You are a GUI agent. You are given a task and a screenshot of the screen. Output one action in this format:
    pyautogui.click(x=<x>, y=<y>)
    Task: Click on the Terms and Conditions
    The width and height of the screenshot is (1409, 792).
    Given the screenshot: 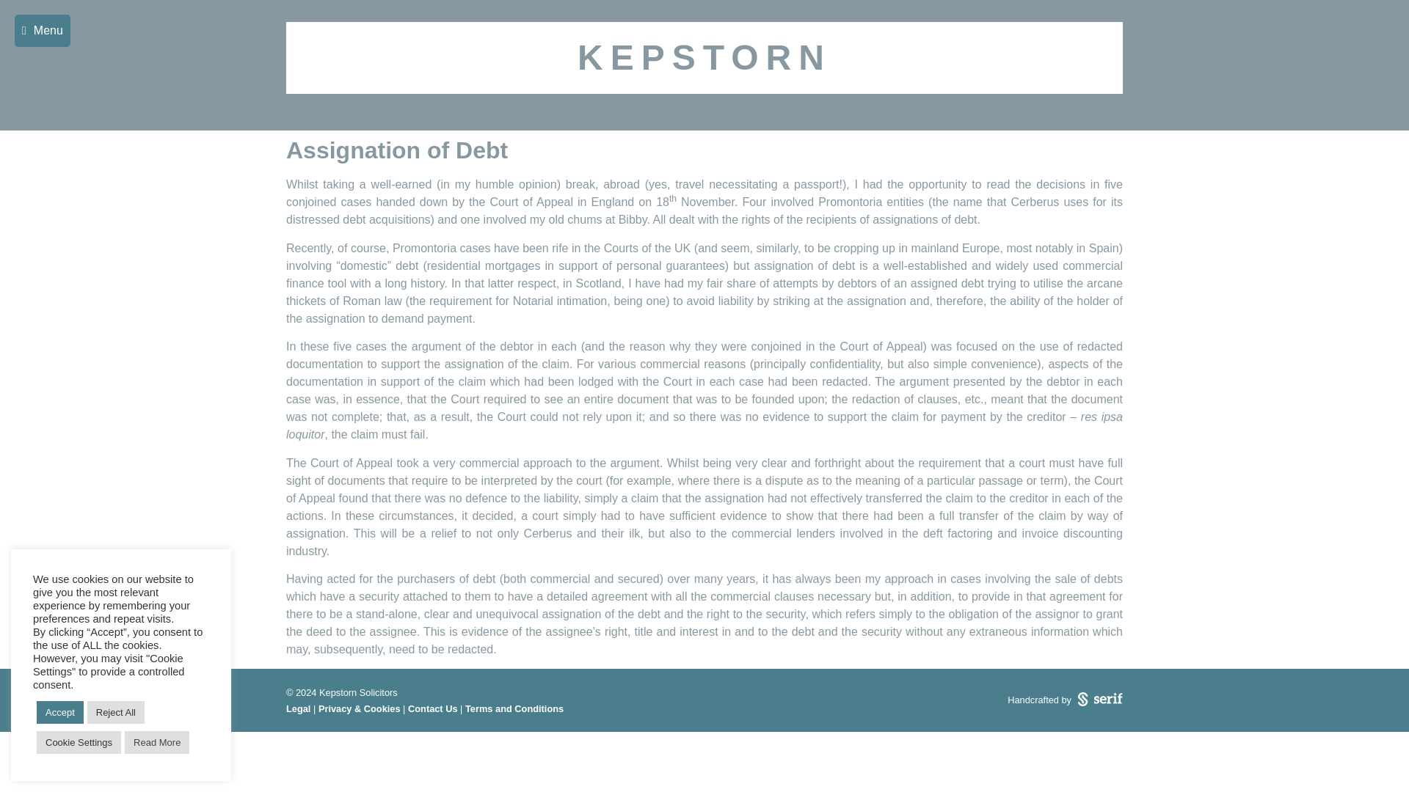 What is the action you would take?
    pyautogui.click(x=514, y=708)
    